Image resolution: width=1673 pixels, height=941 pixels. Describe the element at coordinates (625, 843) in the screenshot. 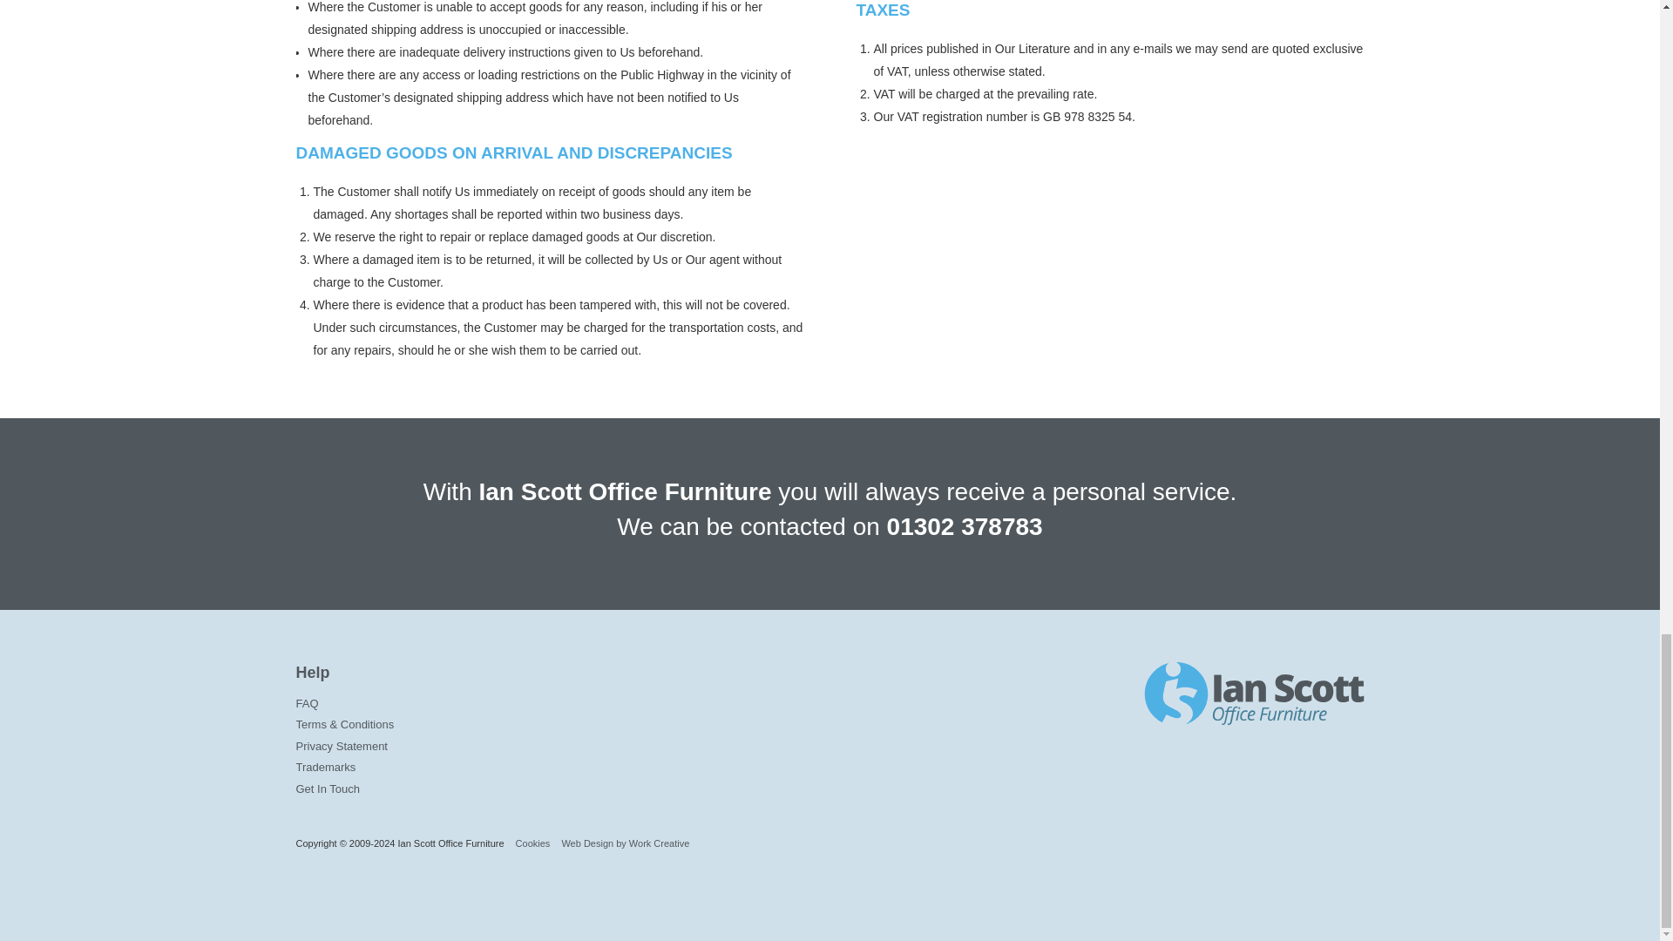

I see `Web Design by Work Creative` at that location.